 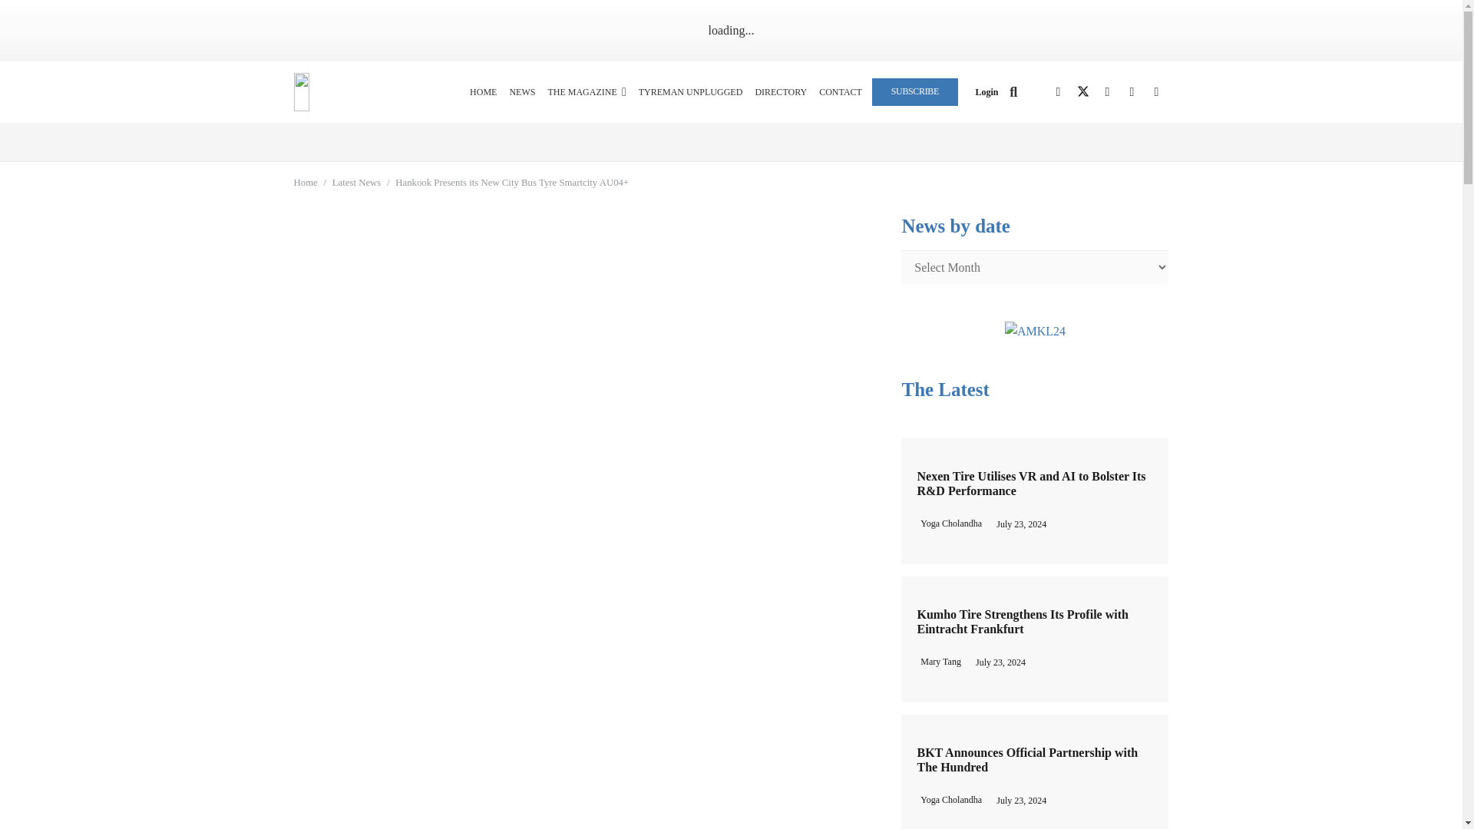 What do you see at coordinates (1107, 92) in the screenshot?
I see `LinkedIn` at bounding box center [1107, 92].